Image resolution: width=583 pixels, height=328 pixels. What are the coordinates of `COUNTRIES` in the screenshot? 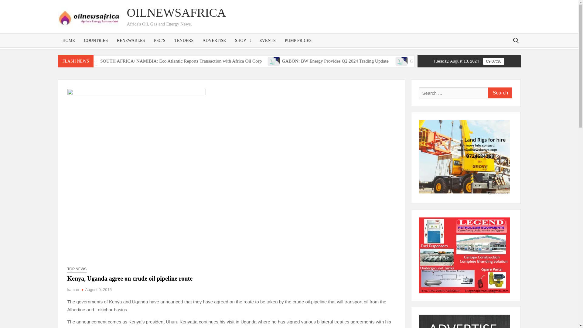 It's located at (96, 40).